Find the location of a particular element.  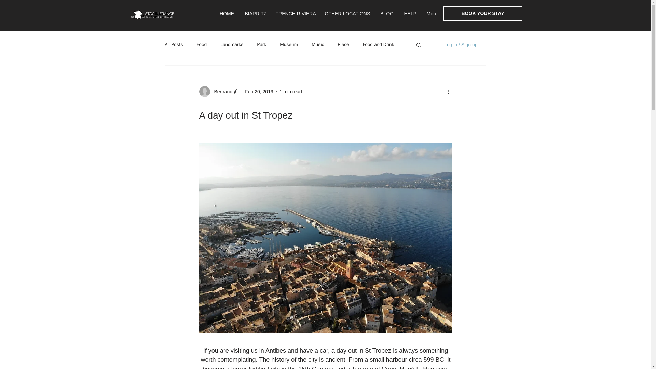

Landmarks is located at coordinates (232, 45).